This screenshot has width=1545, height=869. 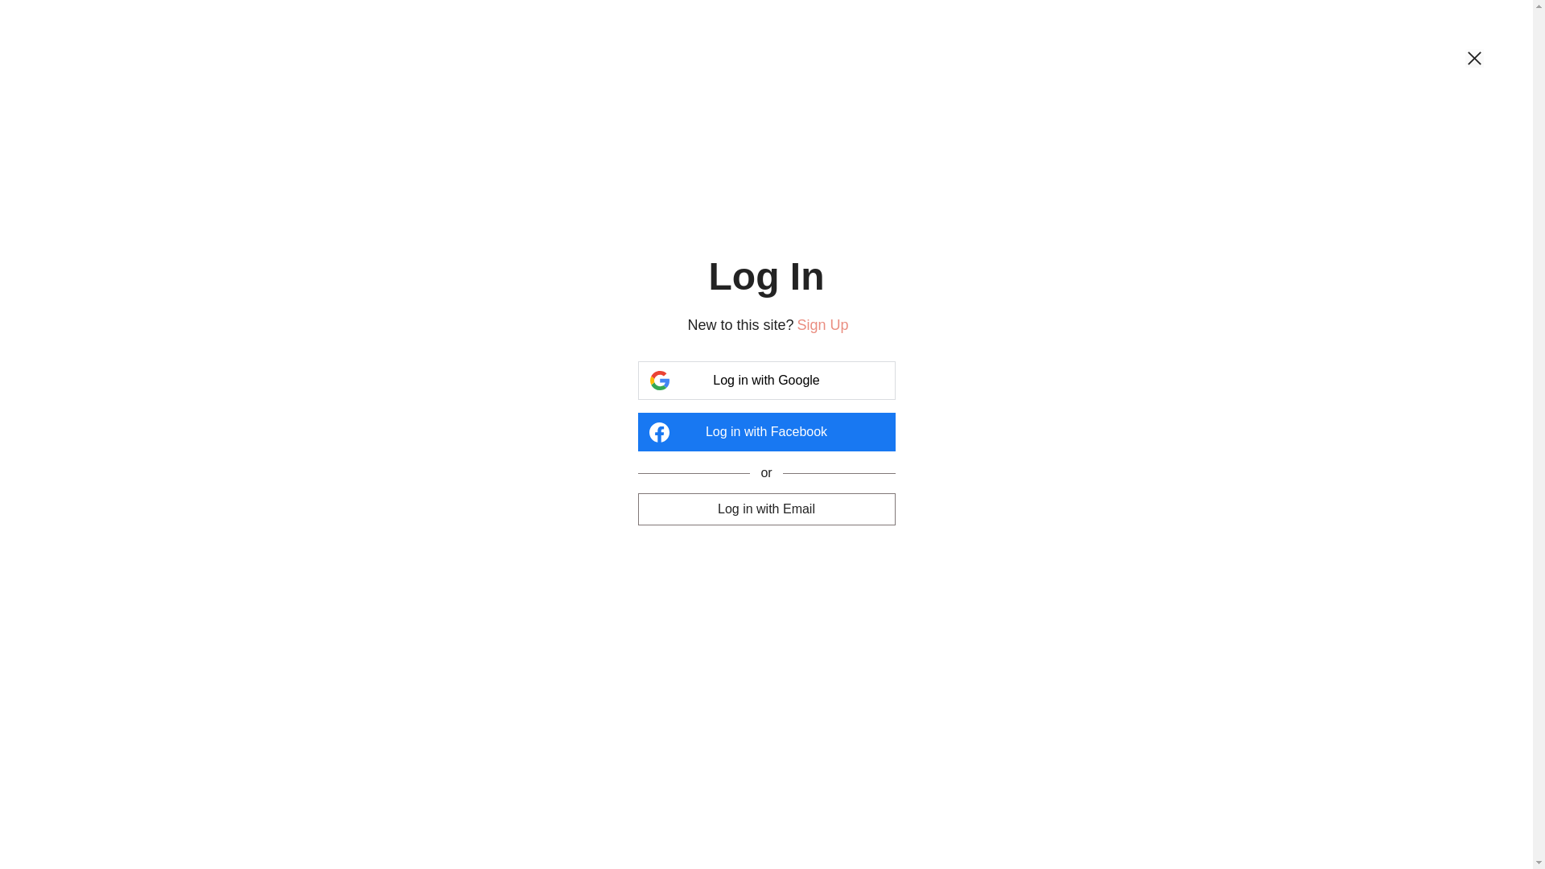 What do you see at coordinates (766, 509) in the screenshot?
I see `Log in with Email` at bounding box center [766, 509].